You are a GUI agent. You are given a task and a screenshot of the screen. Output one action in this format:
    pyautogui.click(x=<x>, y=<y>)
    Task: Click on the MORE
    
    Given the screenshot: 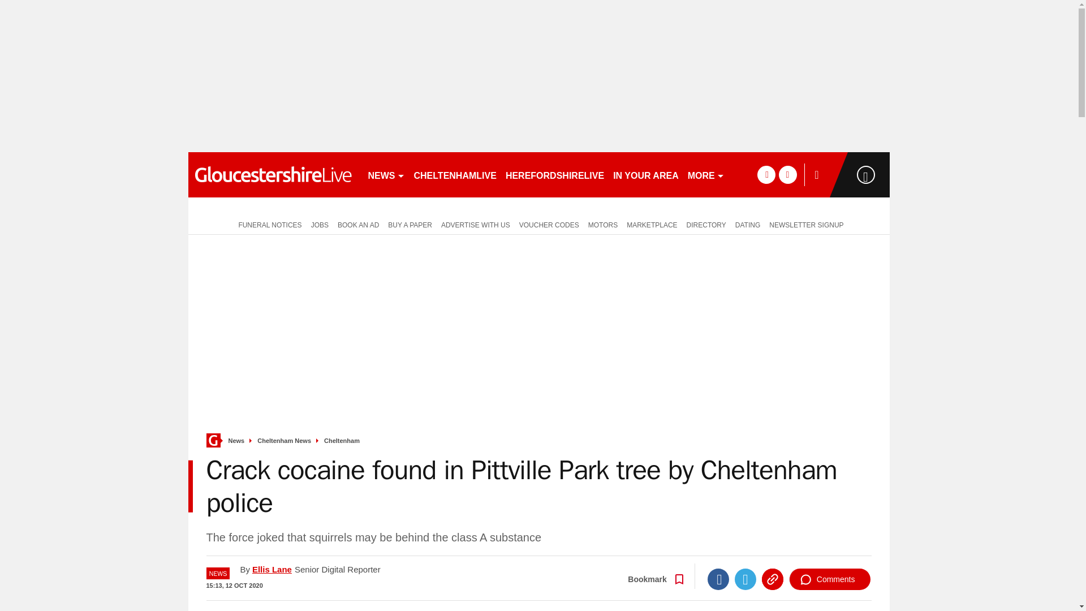 What is the action you would take?
    pyautogui.click(x=706, y=174)
    